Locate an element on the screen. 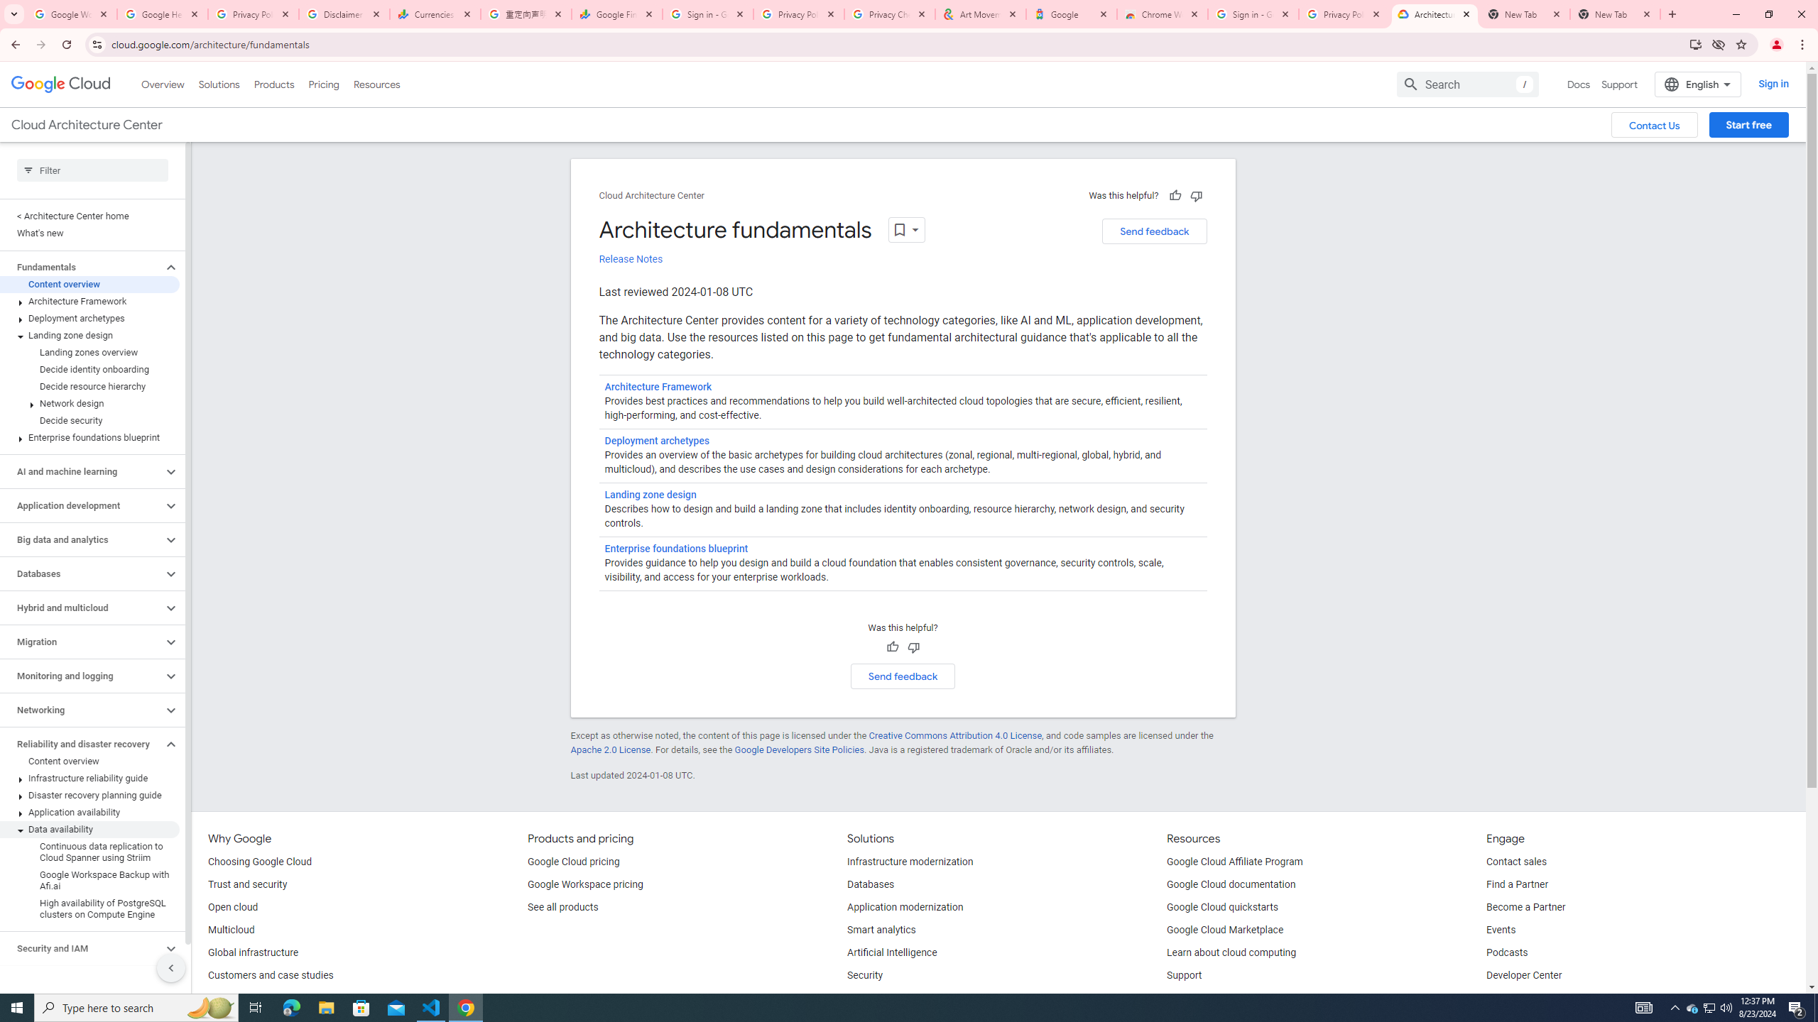 This screenshot has height=1022, width=1818. Creative Commons Attribution 4.0 License is located at coordinates (954, 735).